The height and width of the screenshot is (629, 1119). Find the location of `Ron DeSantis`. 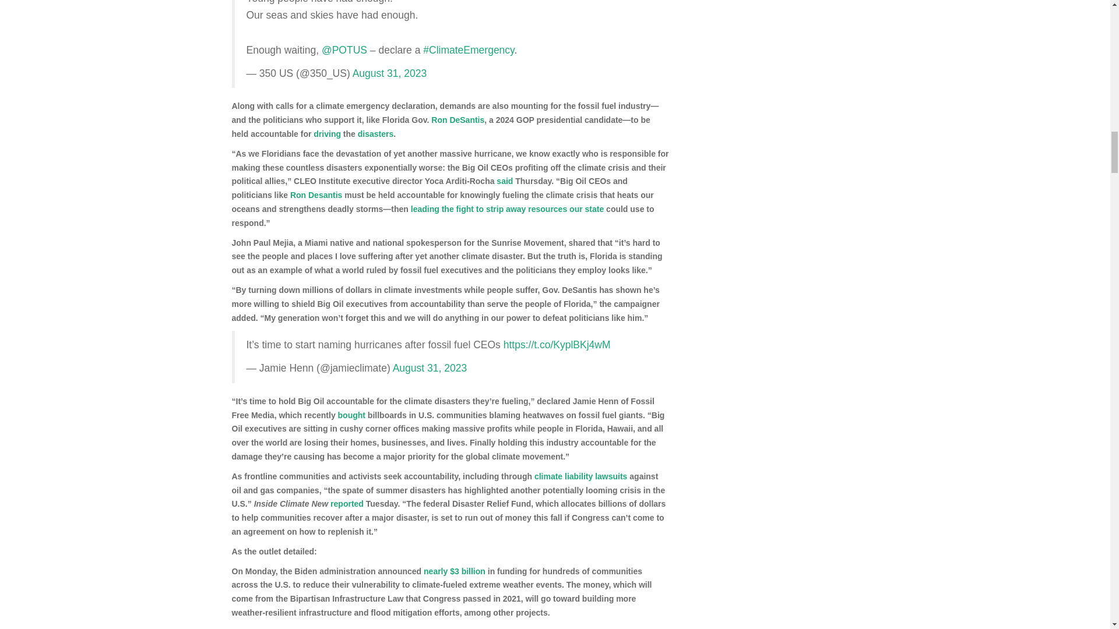

Ron DeSantis is located at coordinates (458, 119).